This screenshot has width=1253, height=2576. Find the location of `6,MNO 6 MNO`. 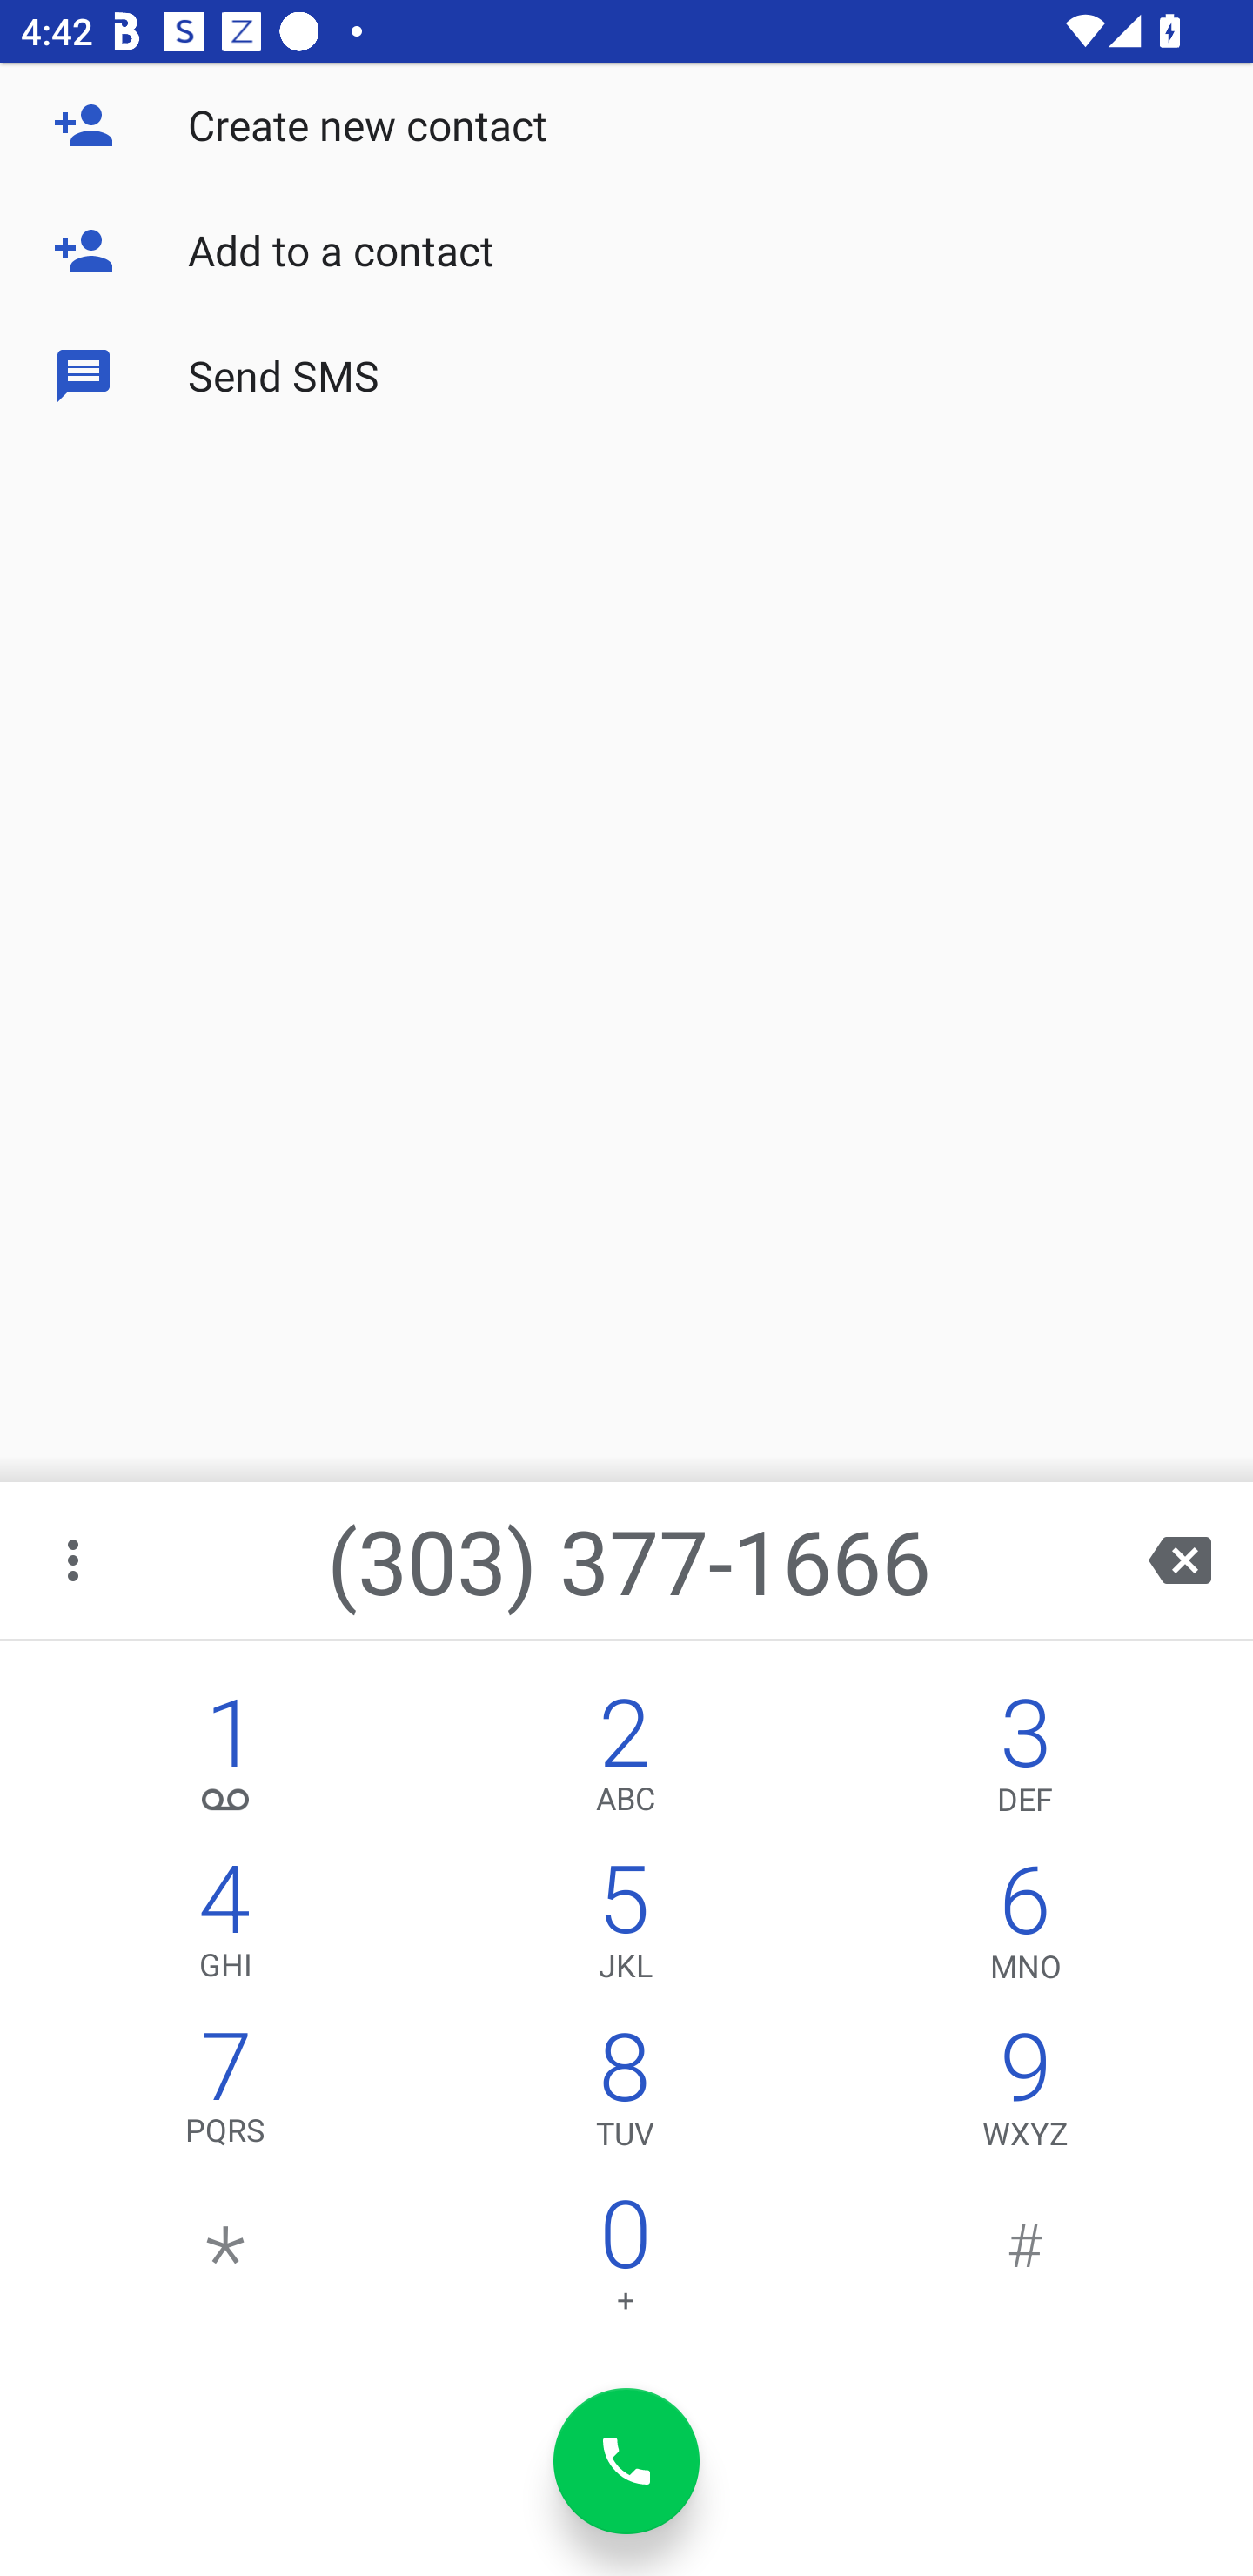

6,MNO 6 MNO is located at coordinates (1025, 1928).